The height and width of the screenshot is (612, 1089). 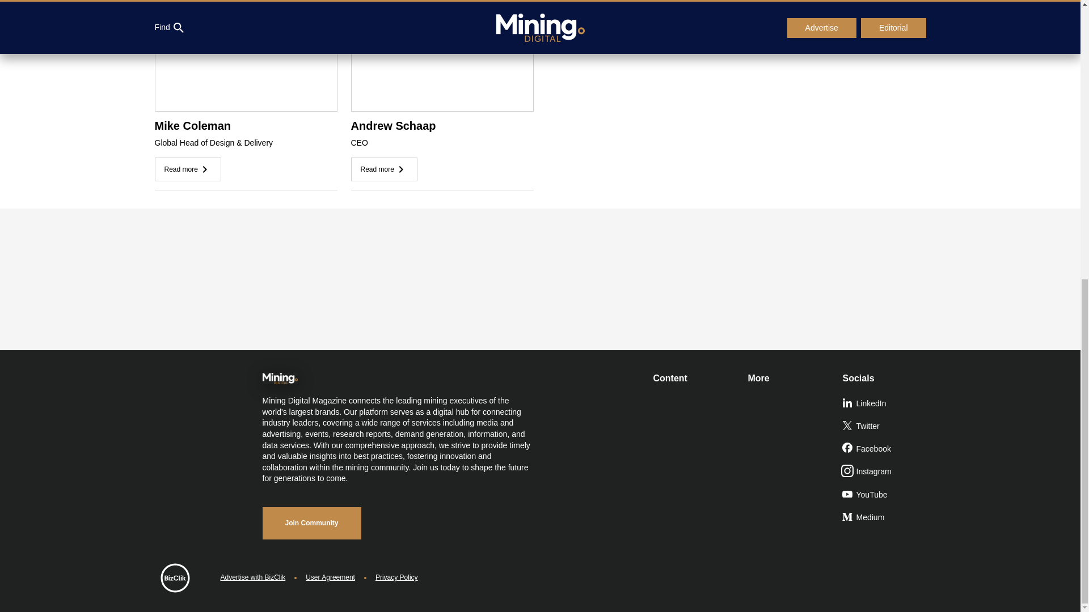 What do you see at coordinates (885, 427) in the screenshot?
I see `Twitter` at bounding box center [885, 427].